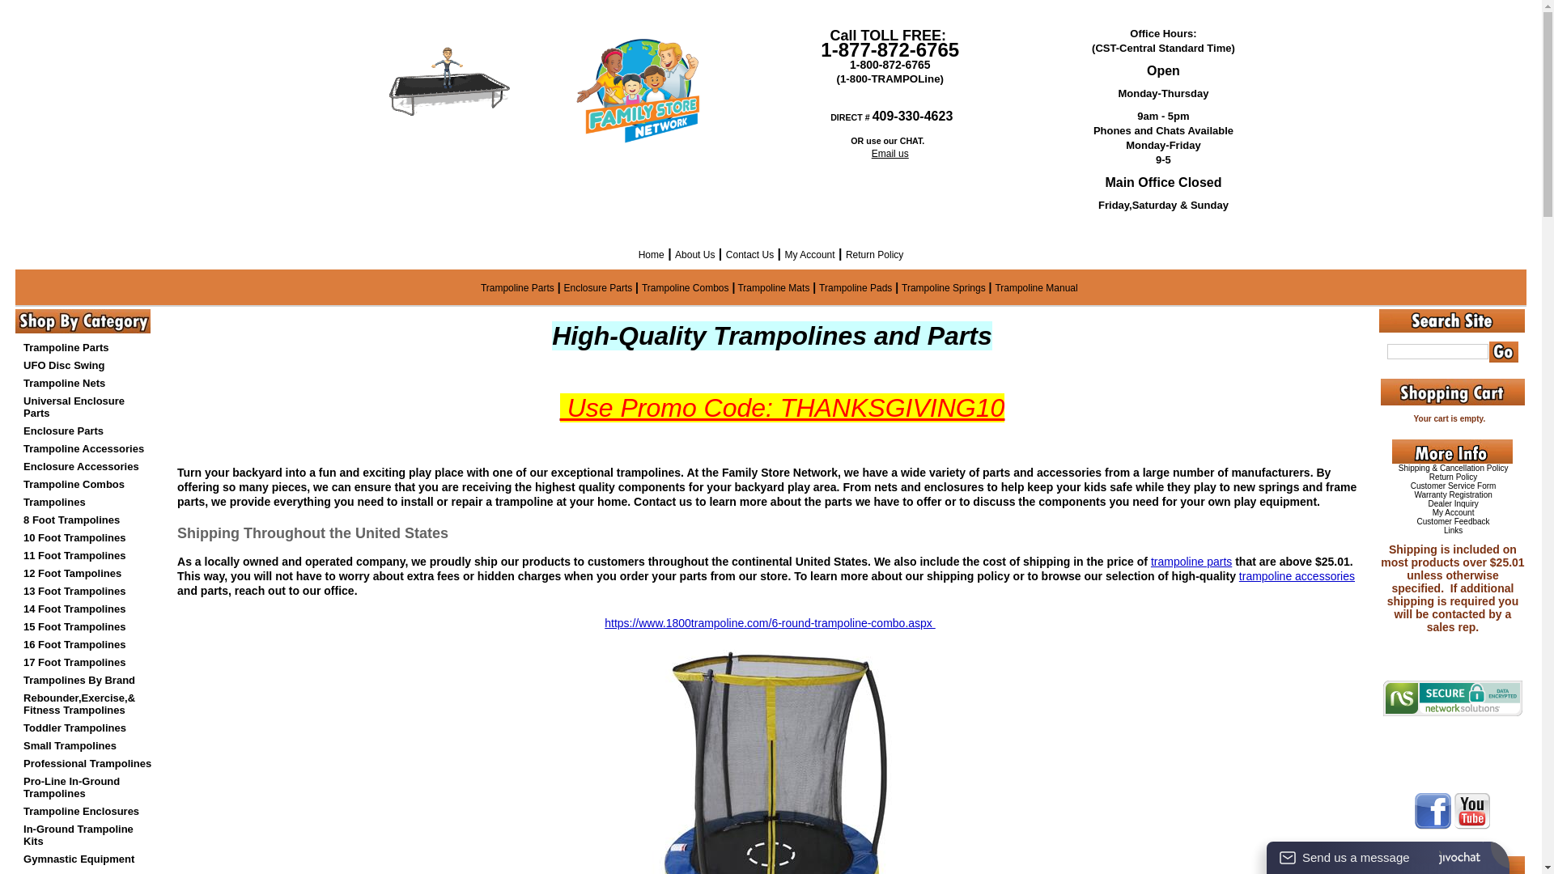 This screenshot has height=874, width=1554. I want to click on trampoline accessories, so click(1297, 576).